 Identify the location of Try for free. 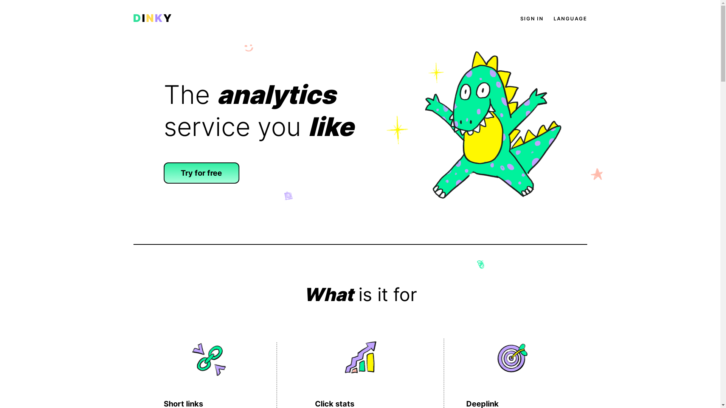
(201, 173).